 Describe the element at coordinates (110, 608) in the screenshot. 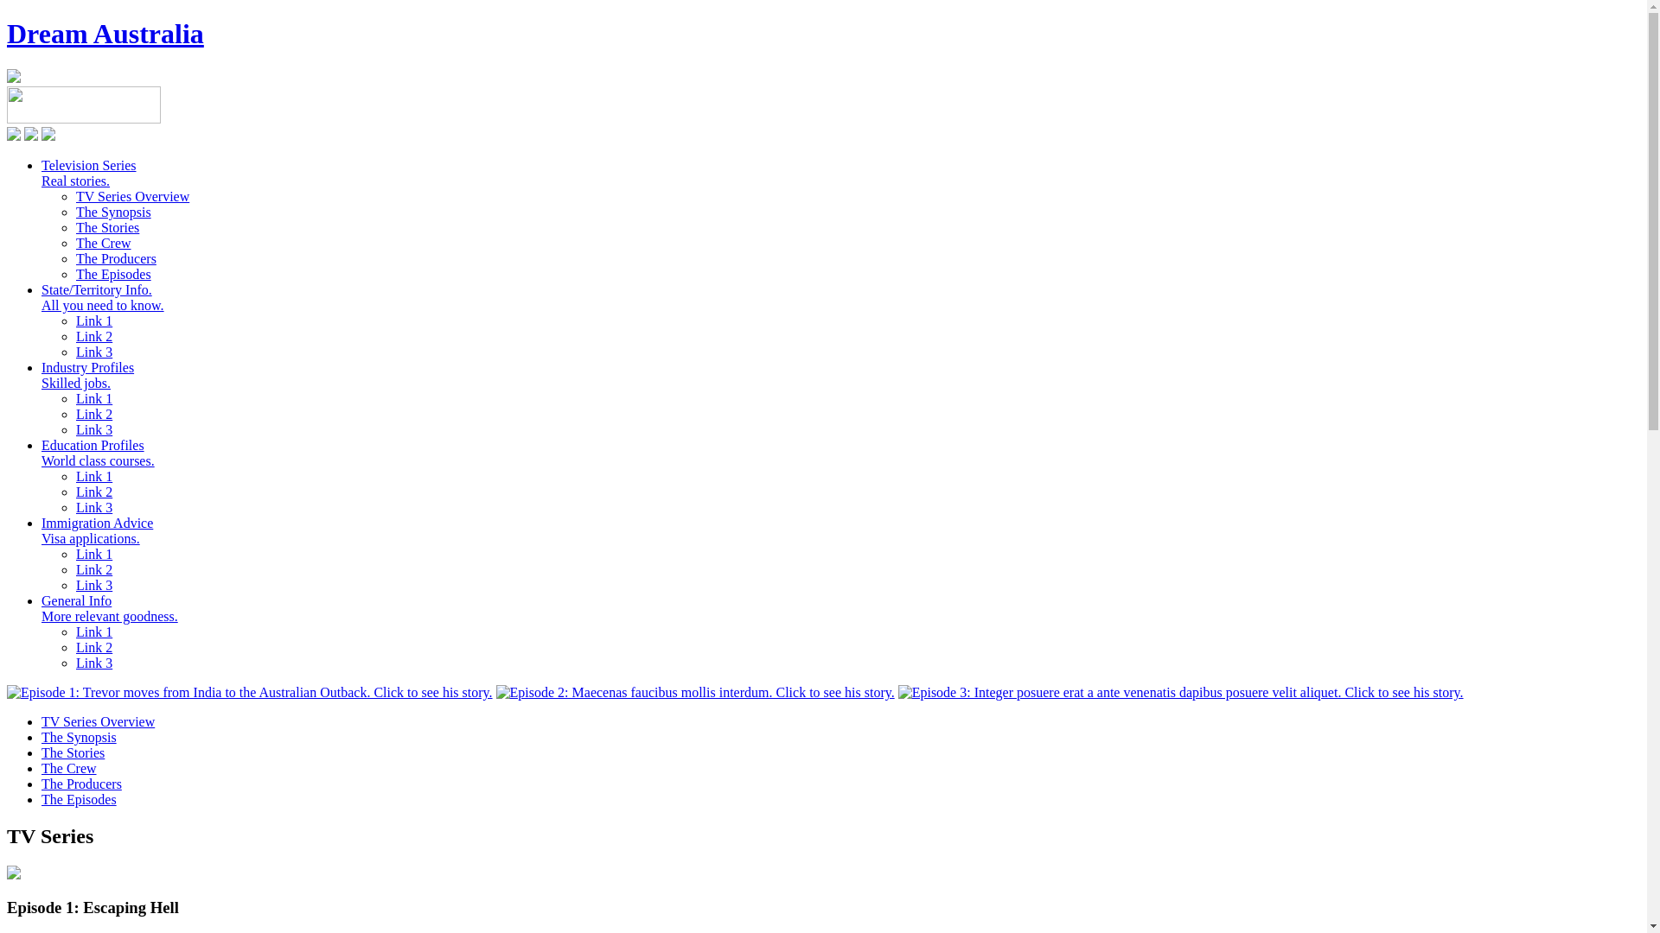

I see `General Info
More relevant goodness.` at that location.